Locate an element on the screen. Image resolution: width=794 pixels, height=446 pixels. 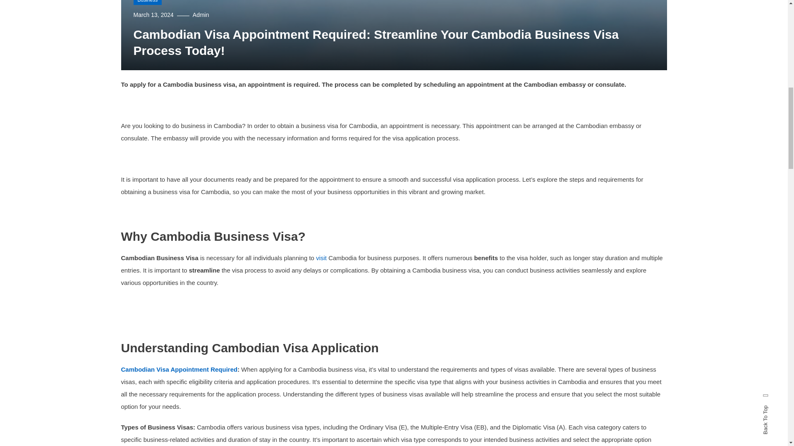
Cambodian Visa Appointment Required is located at coordinates (179, 369).